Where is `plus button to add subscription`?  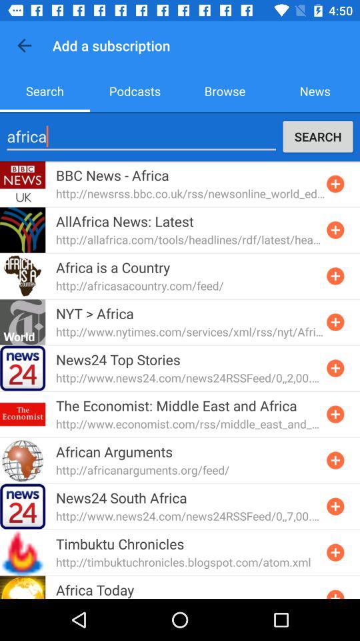
plus button to add subscription is located at coordinates (335, 368).